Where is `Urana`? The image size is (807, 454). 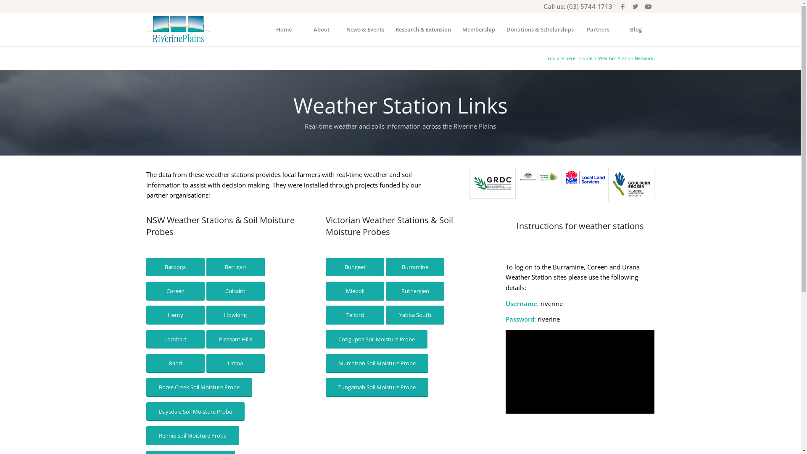
Urana is located at coordinates (235, 363).